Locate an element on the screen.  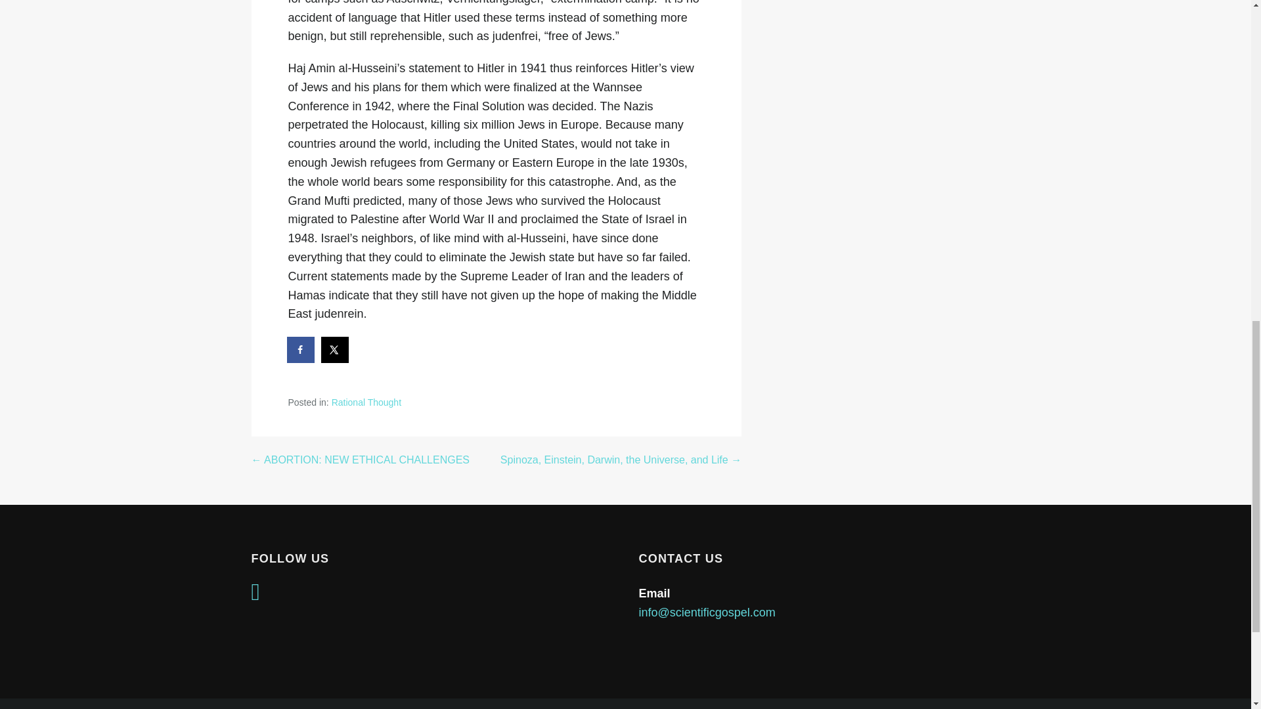
Rational Thought is located at coordinates (366, 402).